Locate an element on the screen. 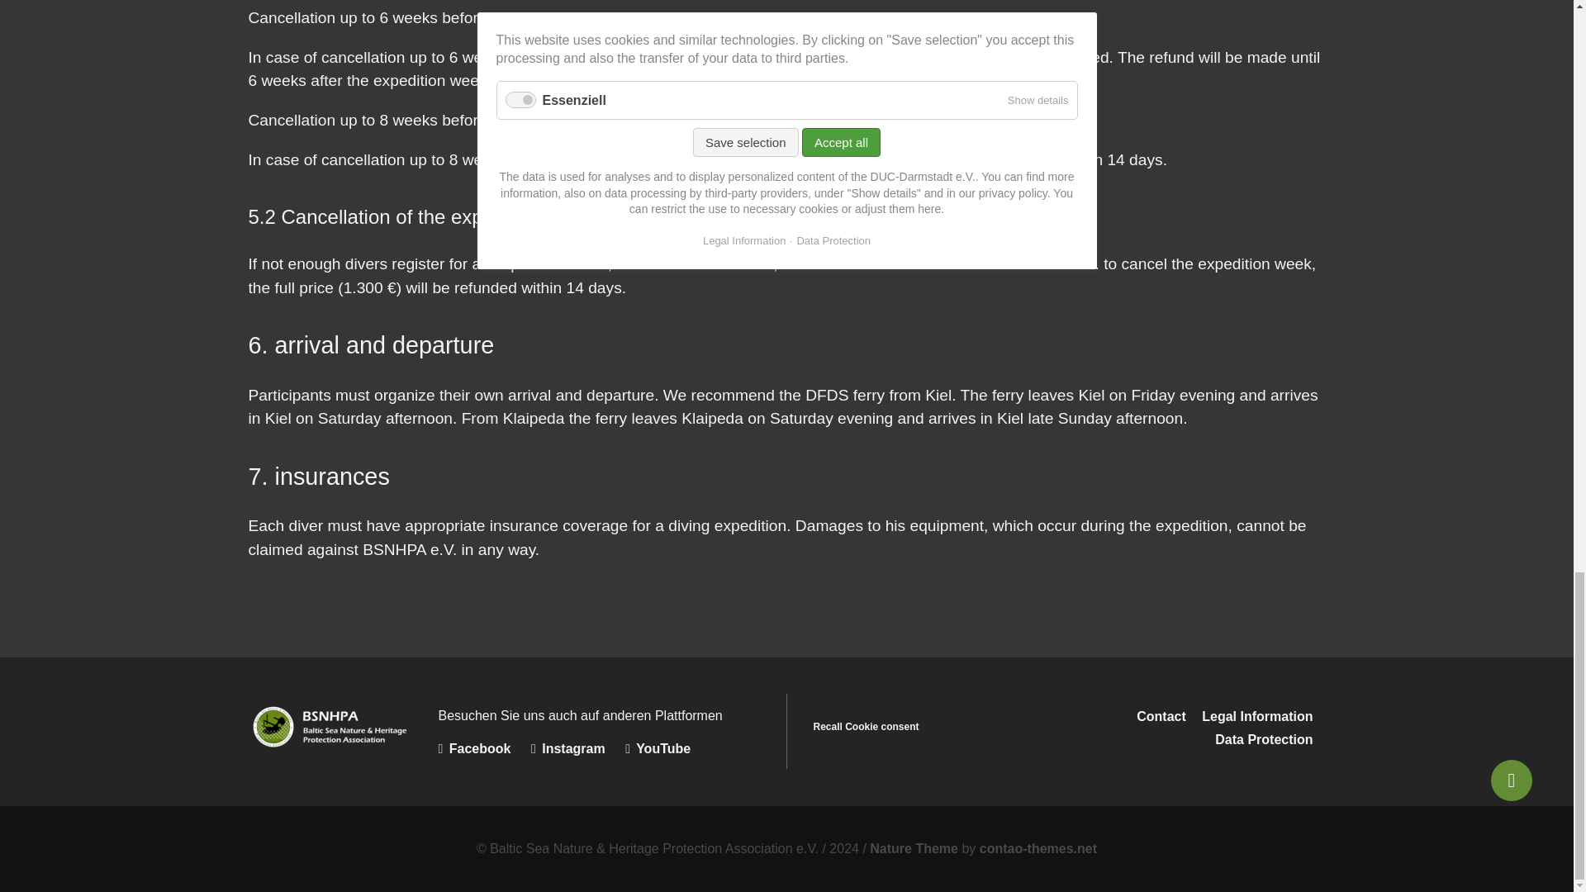 The height and width of the screenshot is (892, 1586). Facebook is located at coordinates (483, 748).